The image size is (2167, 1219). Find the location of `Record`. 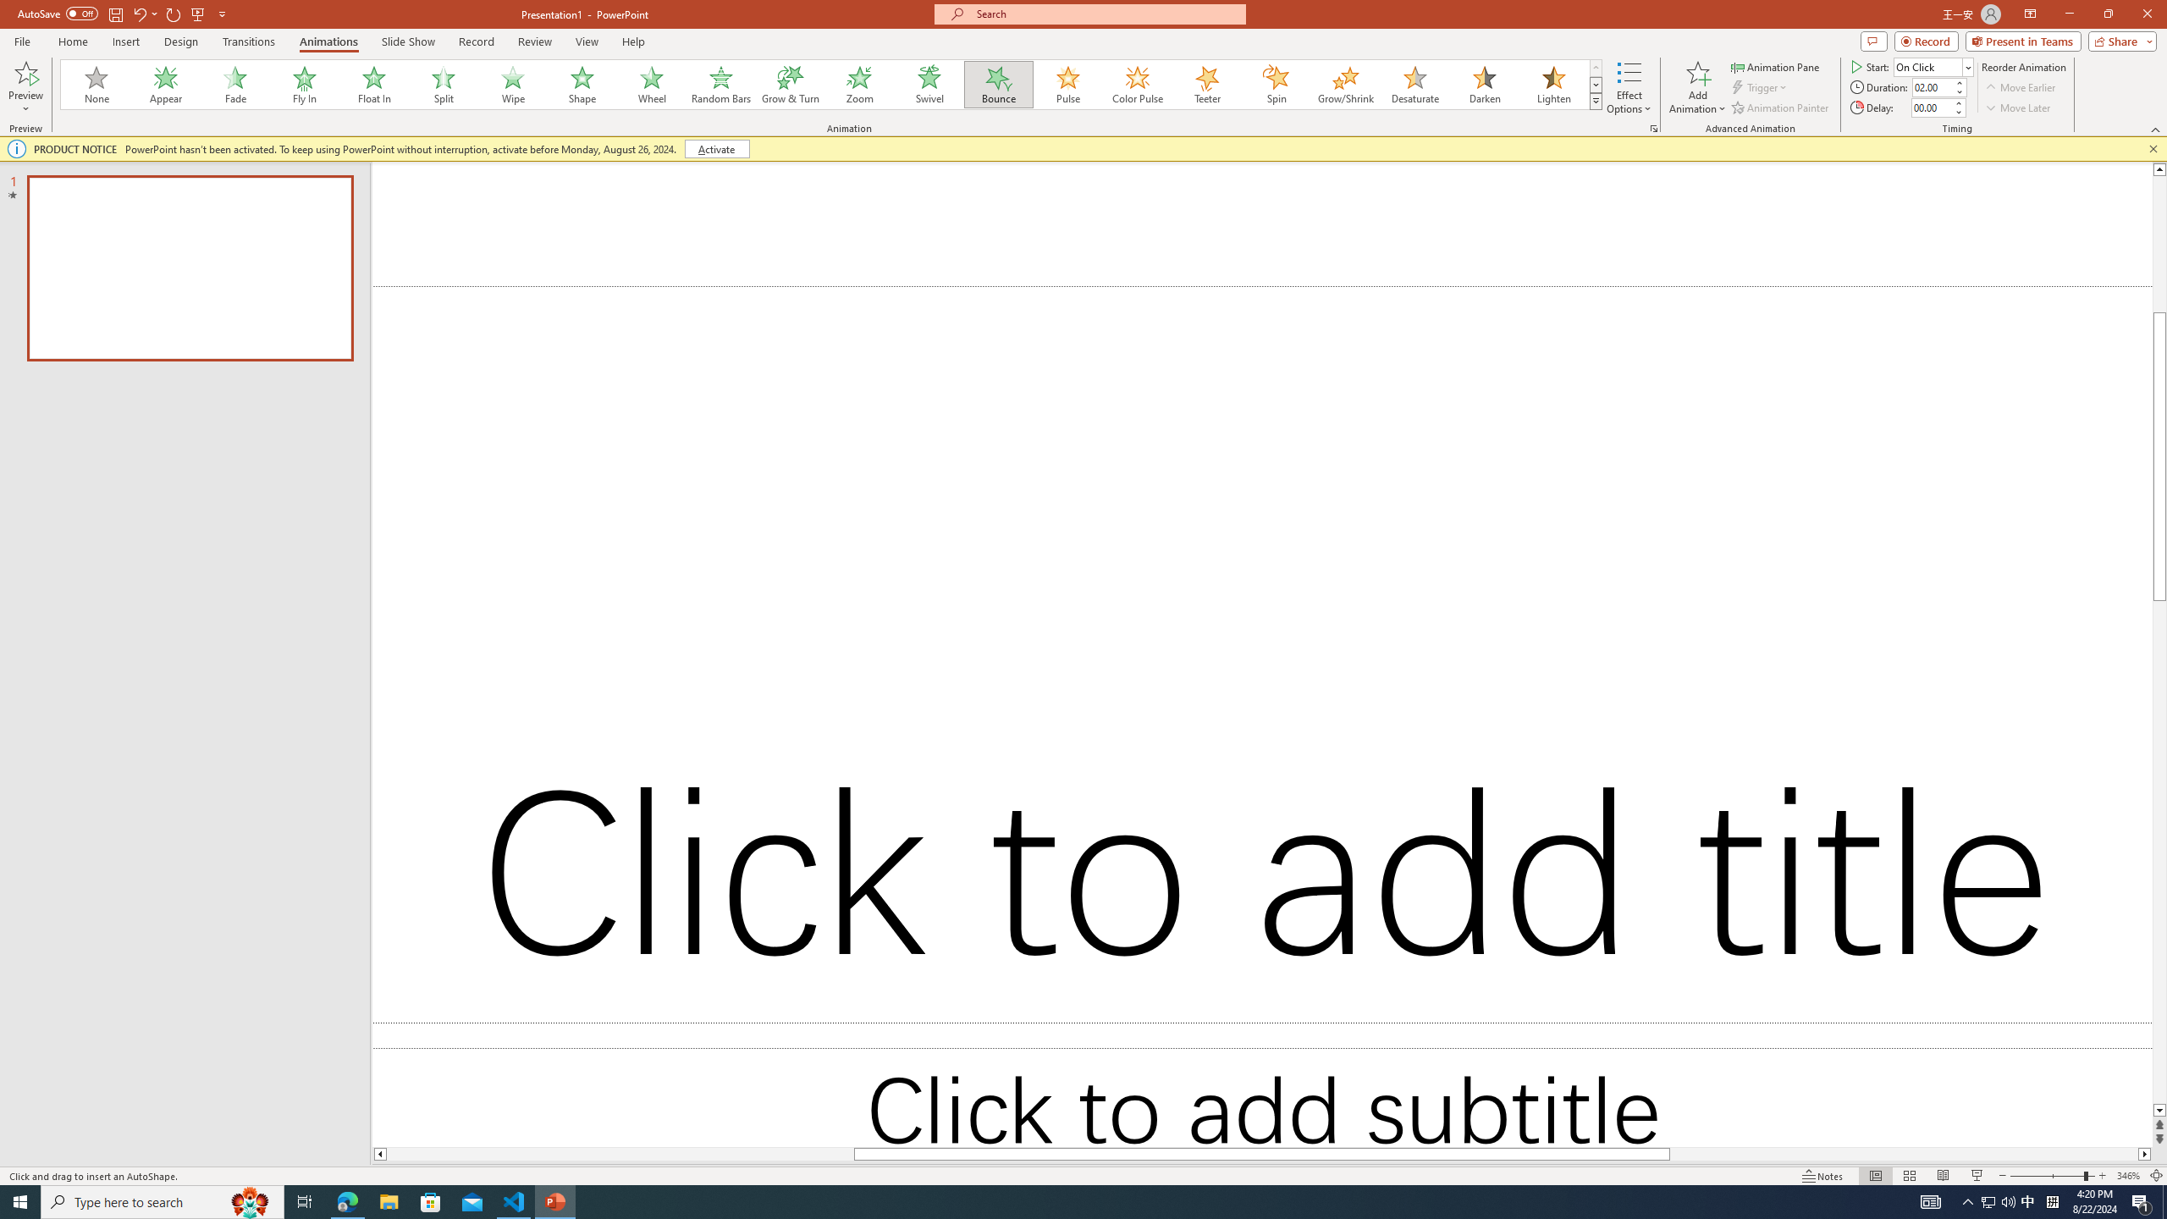

Record is located at coordinates (476, 41).